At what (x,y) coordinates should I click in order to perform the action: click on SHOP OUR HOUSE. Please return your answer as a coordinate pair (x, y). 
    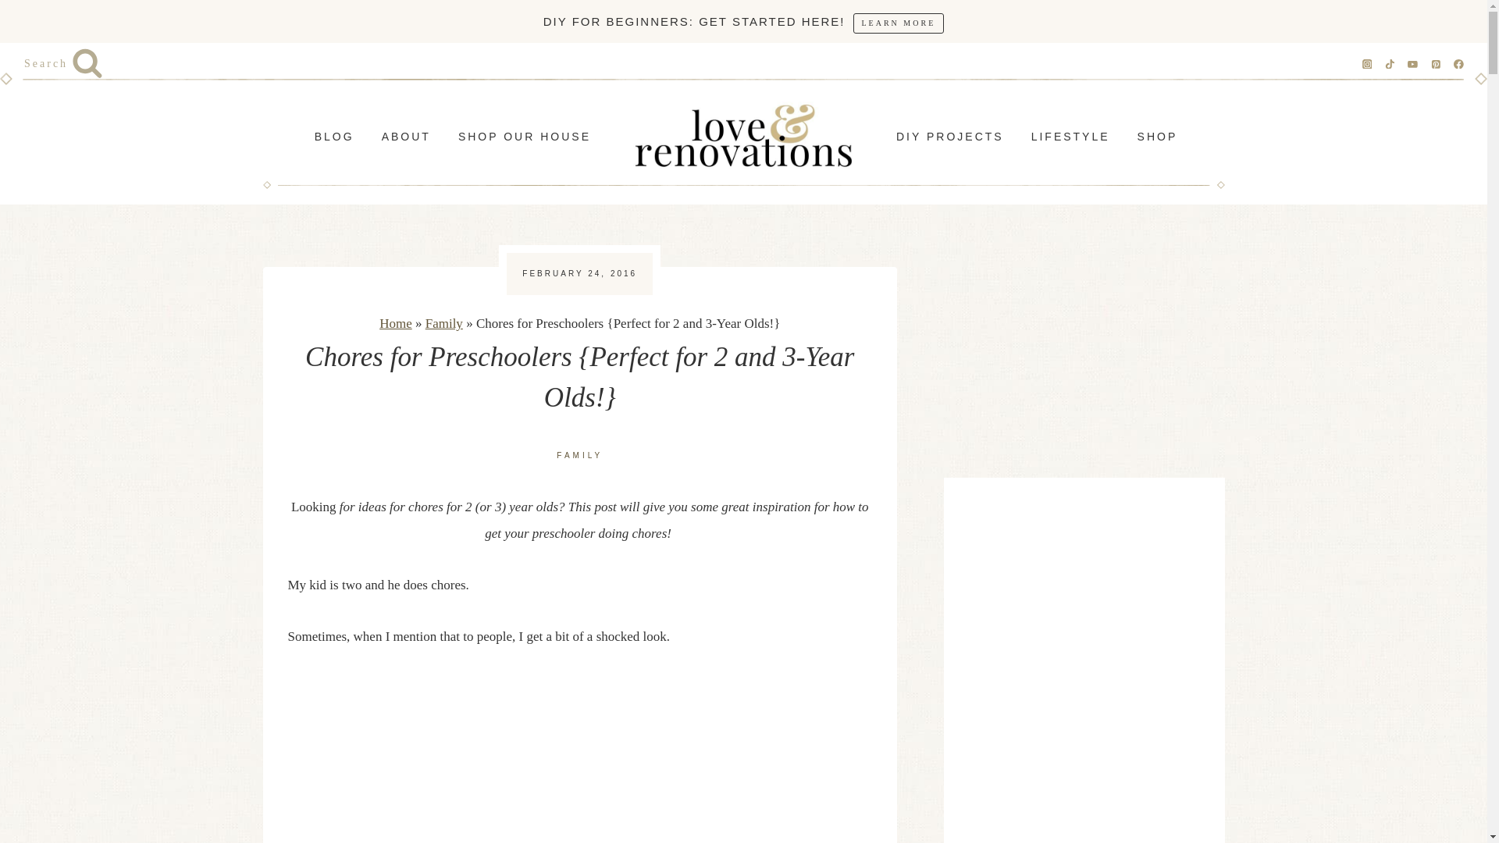
    Looking at the image, I should click on (523, 137).